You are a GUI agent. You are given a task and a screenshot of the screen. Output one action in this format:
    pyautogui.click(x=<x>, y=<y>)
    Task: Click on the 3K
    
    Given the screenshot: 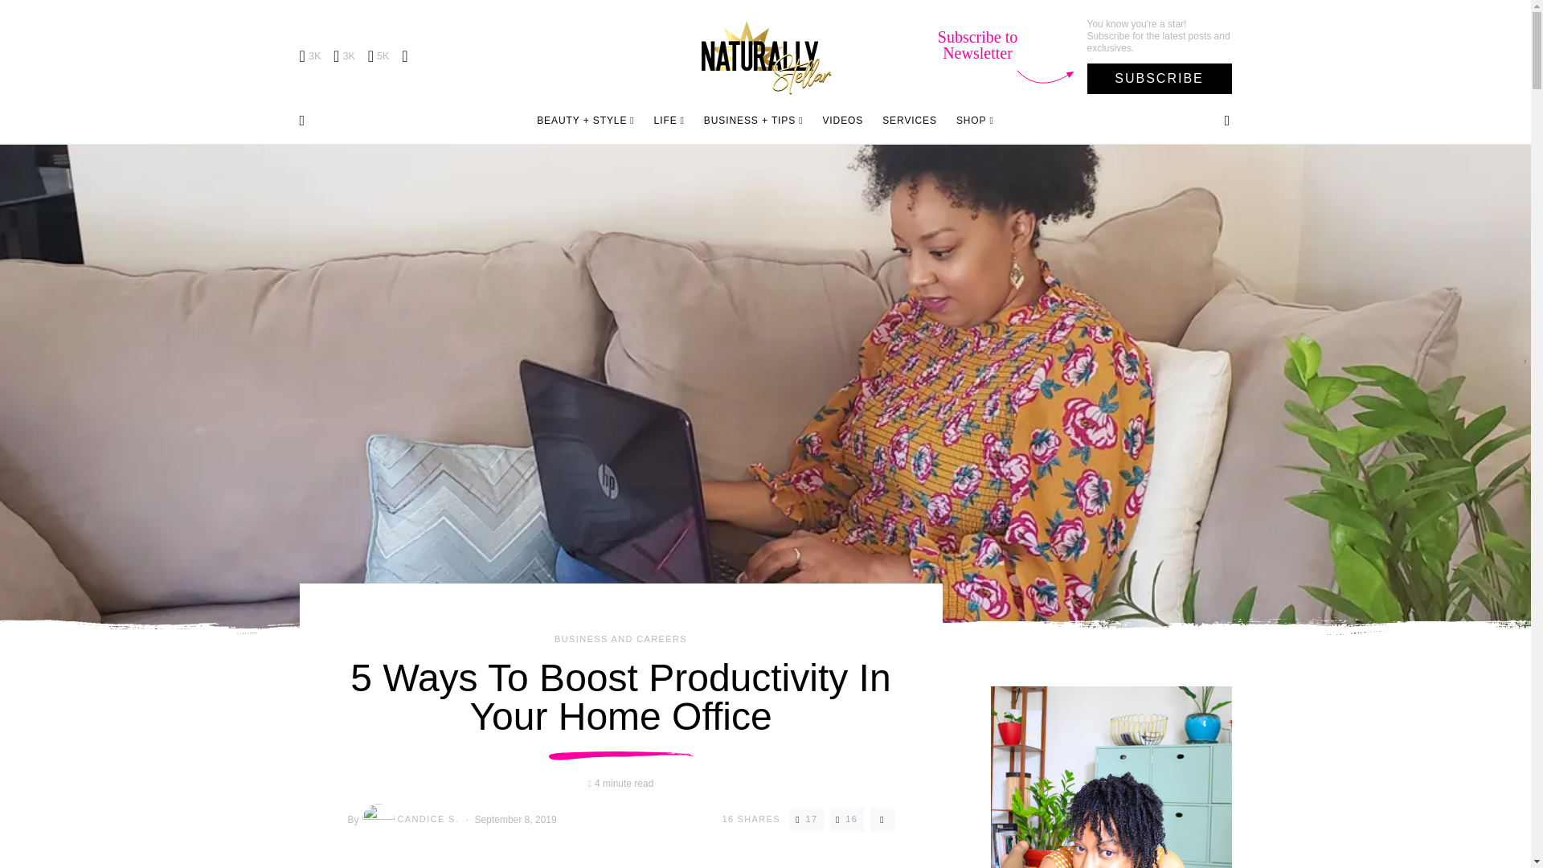 What is the action you would take?
    pyautogui.click(x=344, y=56)
    